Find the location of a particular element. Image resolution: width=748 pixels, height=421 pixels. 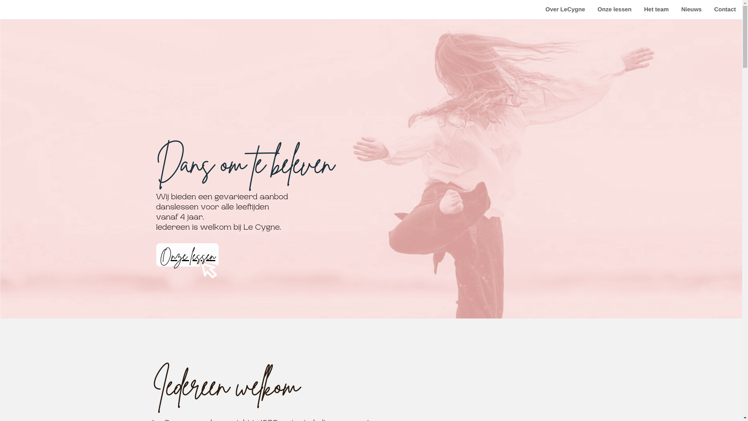

Onze lessen is located at coordinates (615, 9).